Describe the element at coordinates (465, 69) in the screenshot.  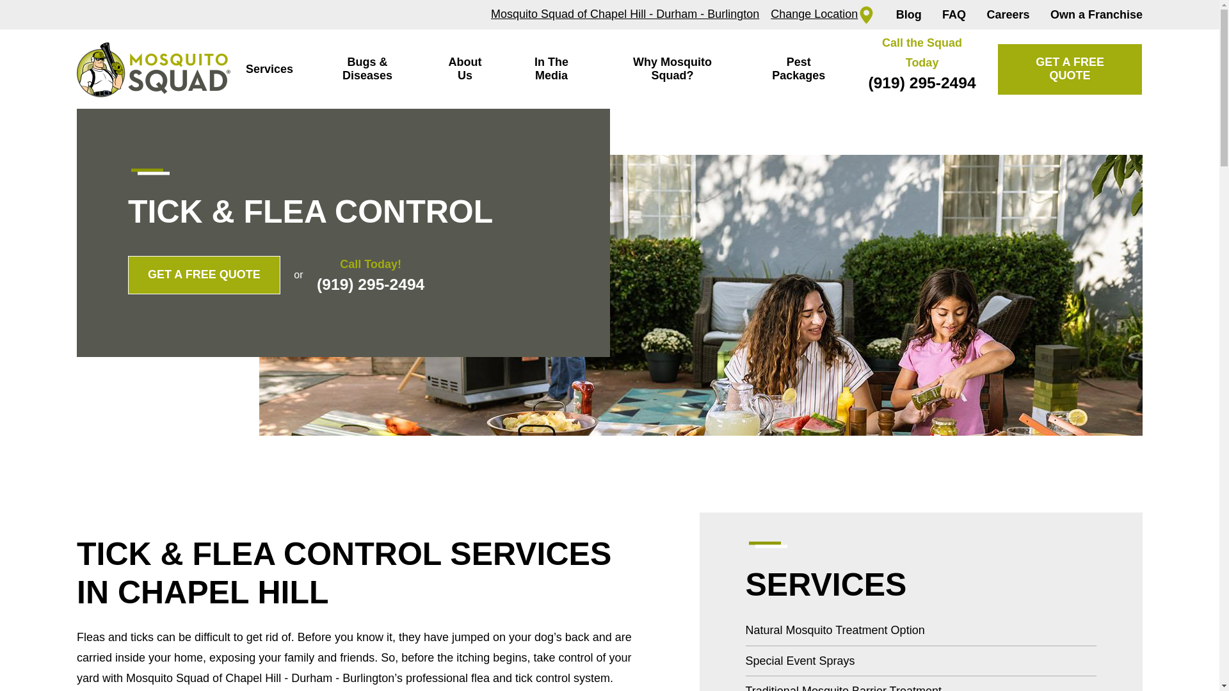
I see `About Us` at that location.